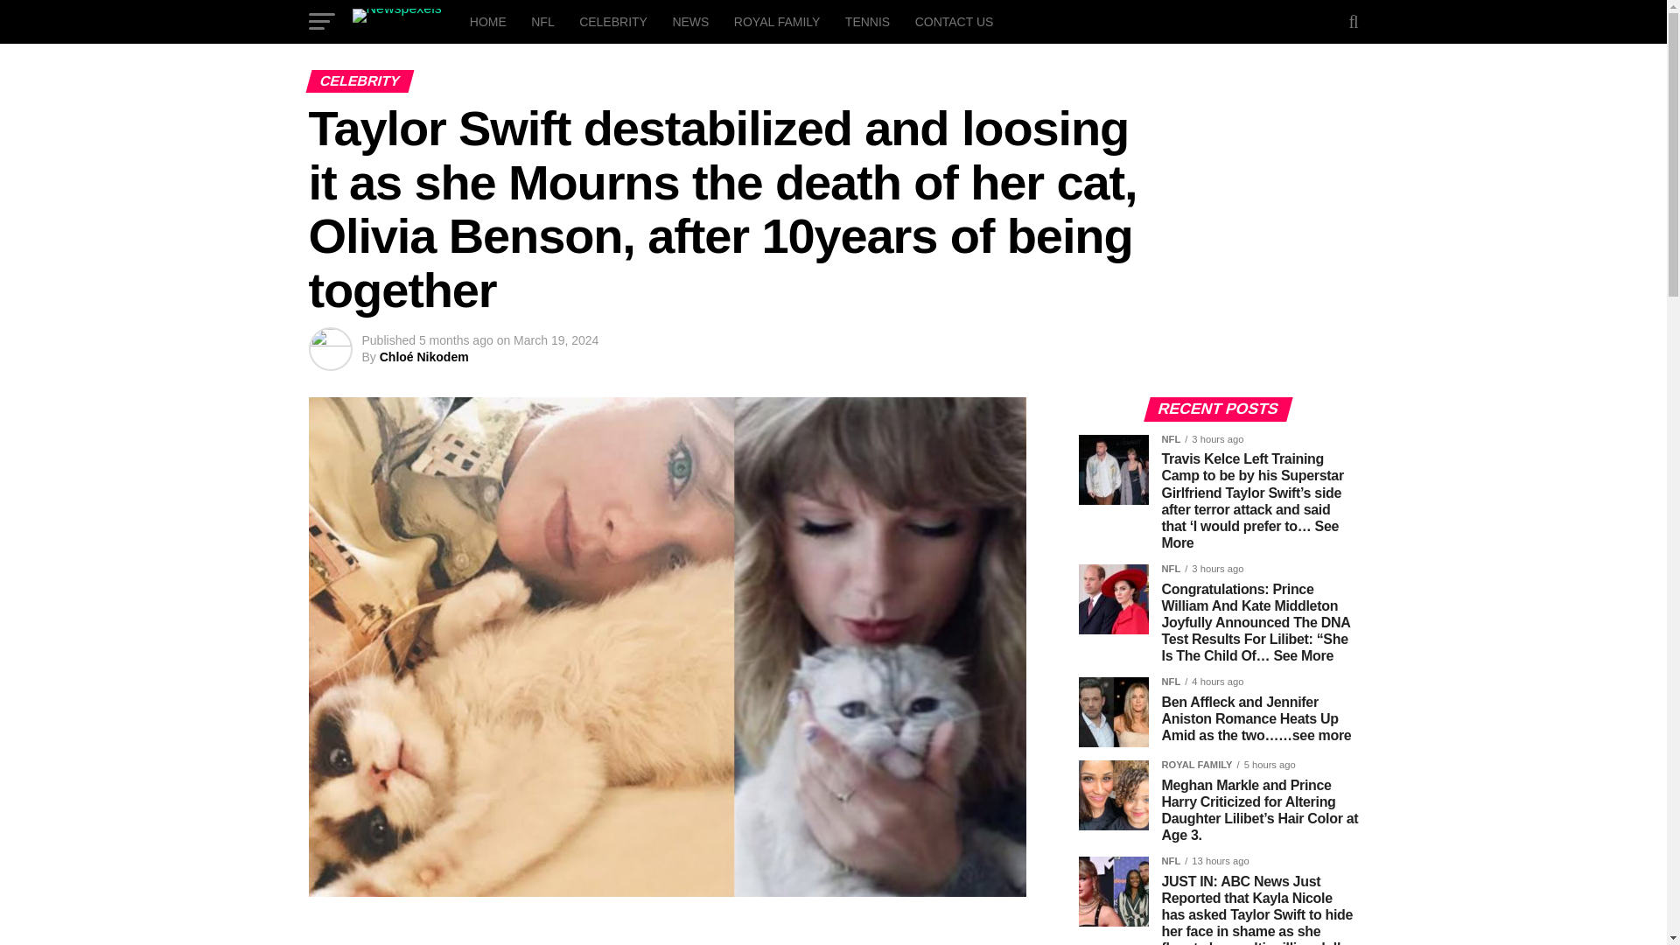 Image resolution: width=1680 pixels, height=945 pixels. What do you see at coordinates (868, 21) in the screenshot?
I see `TENNIS` at bounding box center [868, 21].